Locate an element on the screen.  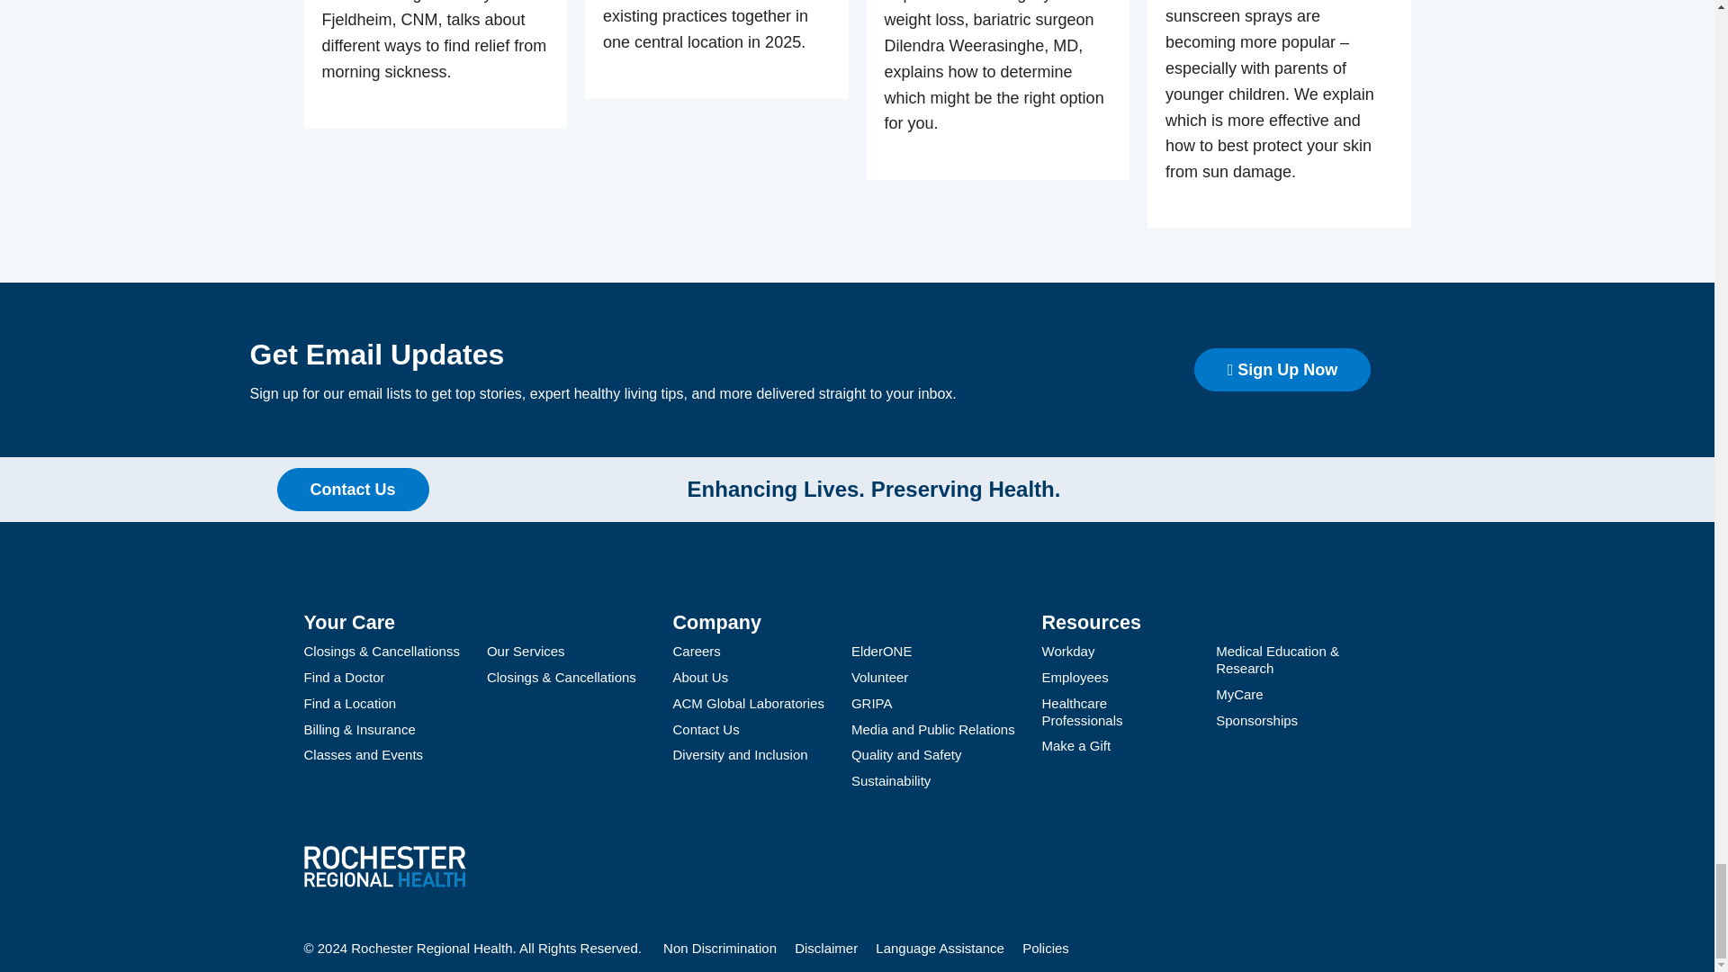
Sunscreen Lotion vs. Sunscreen Spray: Which is Best? is located at coordinates (1279, 113).